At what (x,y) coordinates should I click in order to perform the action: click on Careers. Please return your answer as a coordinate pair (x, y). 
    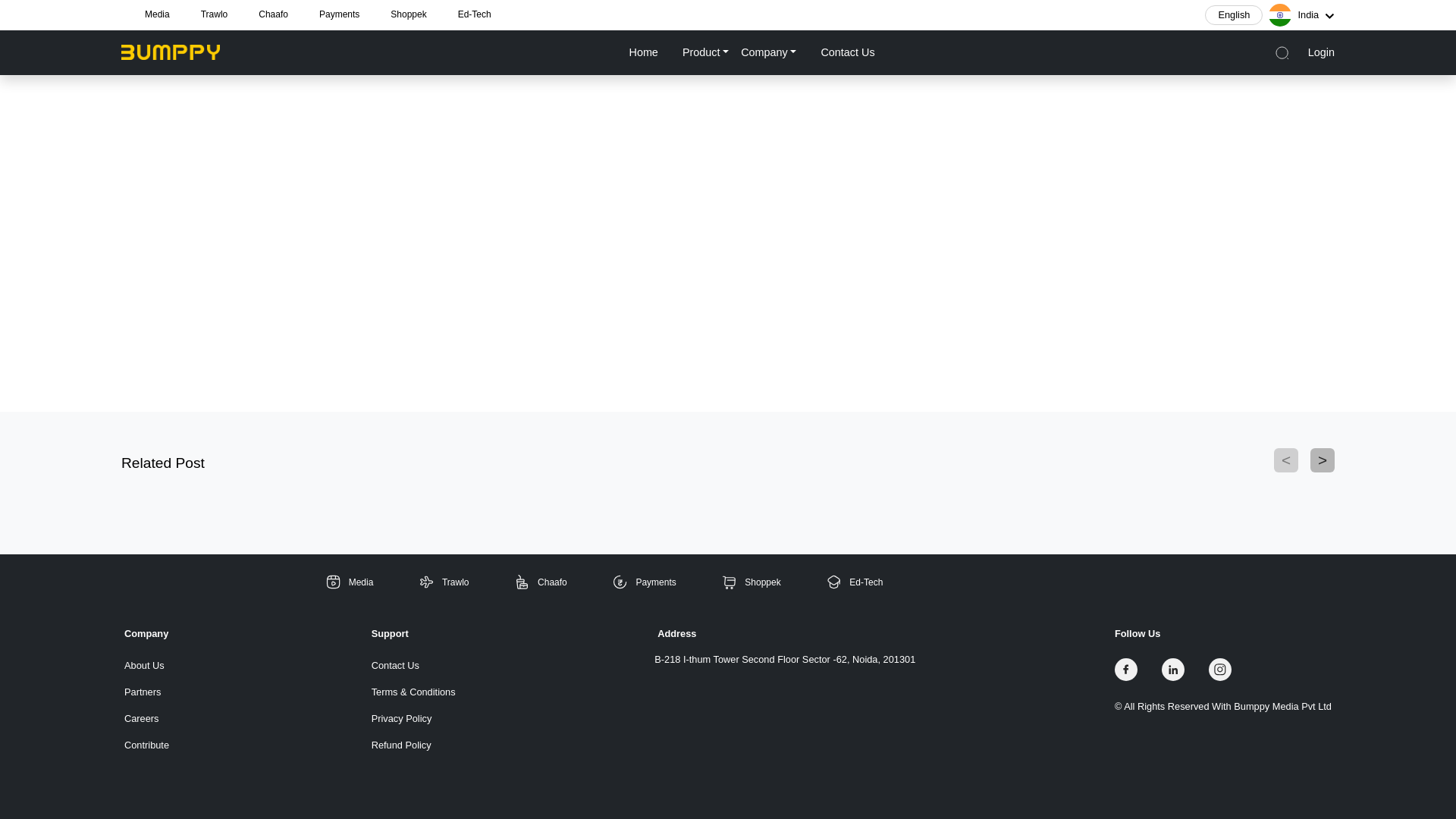
    Looking at the image, I should click on (146, 718).